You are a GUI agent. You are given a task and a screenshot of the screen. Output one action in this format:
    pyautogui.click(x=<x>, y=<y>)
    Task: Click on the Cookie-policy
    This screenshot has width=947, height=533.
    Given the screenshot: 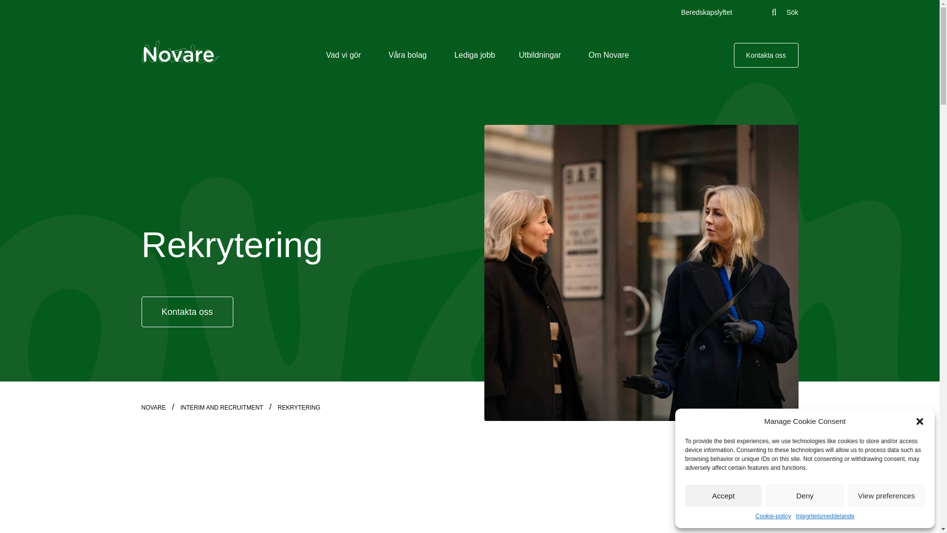 What is the action you would take?
    pyautogui.click(x=773, y=516)
    